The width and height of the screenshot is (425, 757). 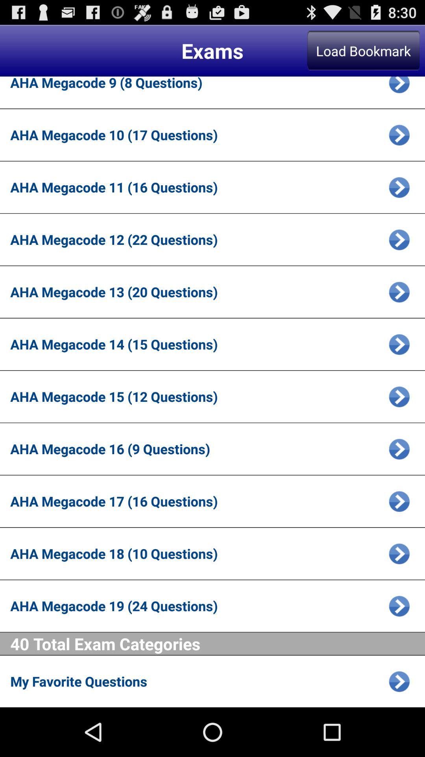 I want to click on view, so click(x=399, y=554).